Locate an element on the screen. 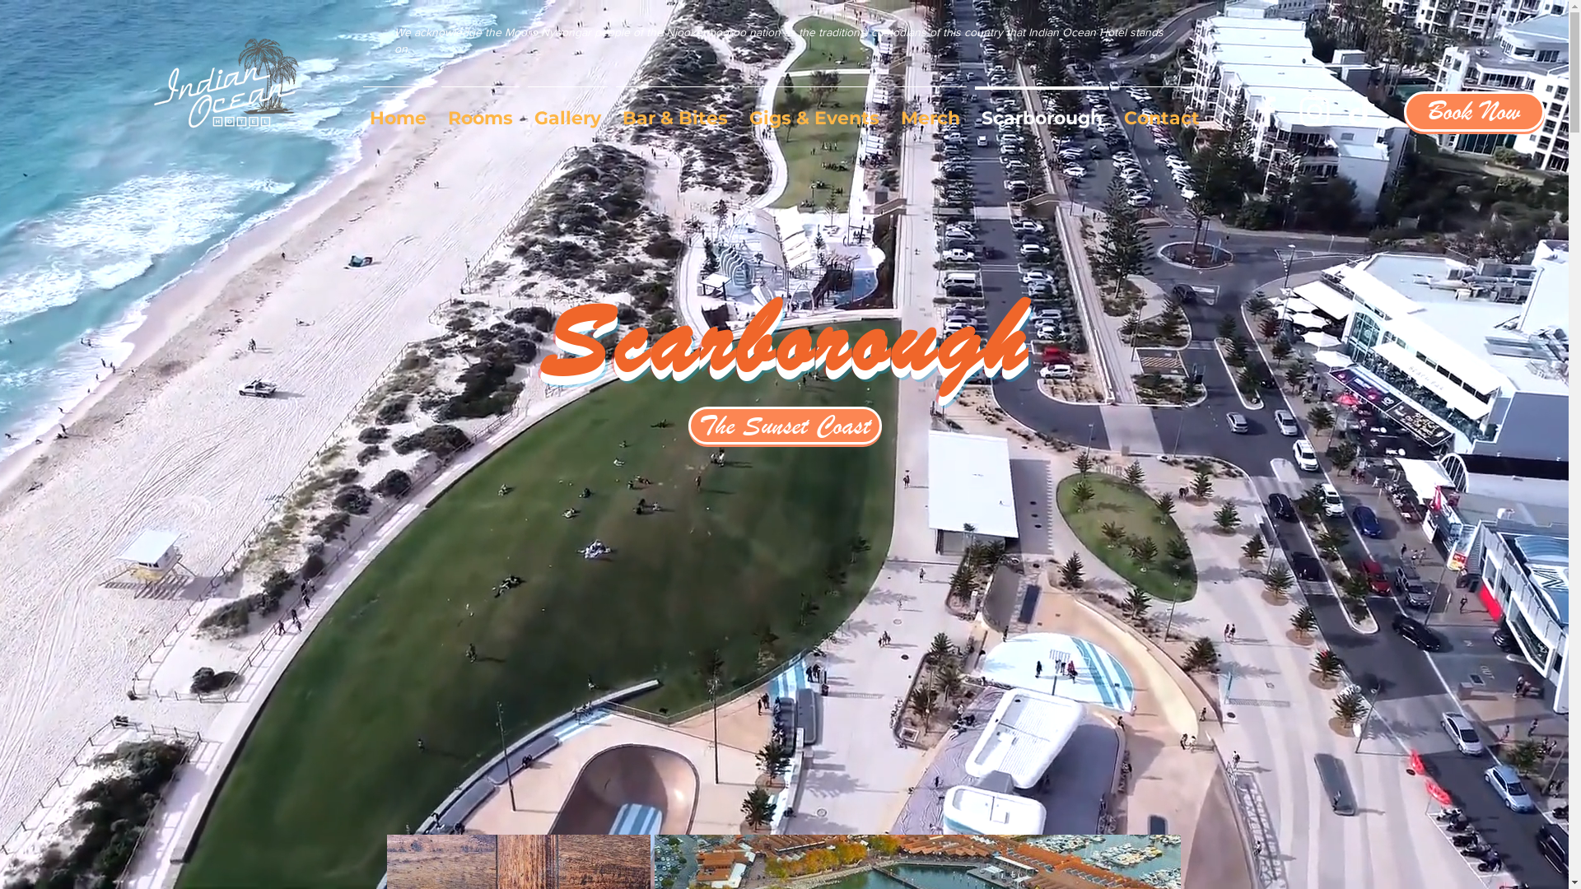 The height and width of the screenshot is (889, 1581). Scarborough is located at coordinates (1042, 111).